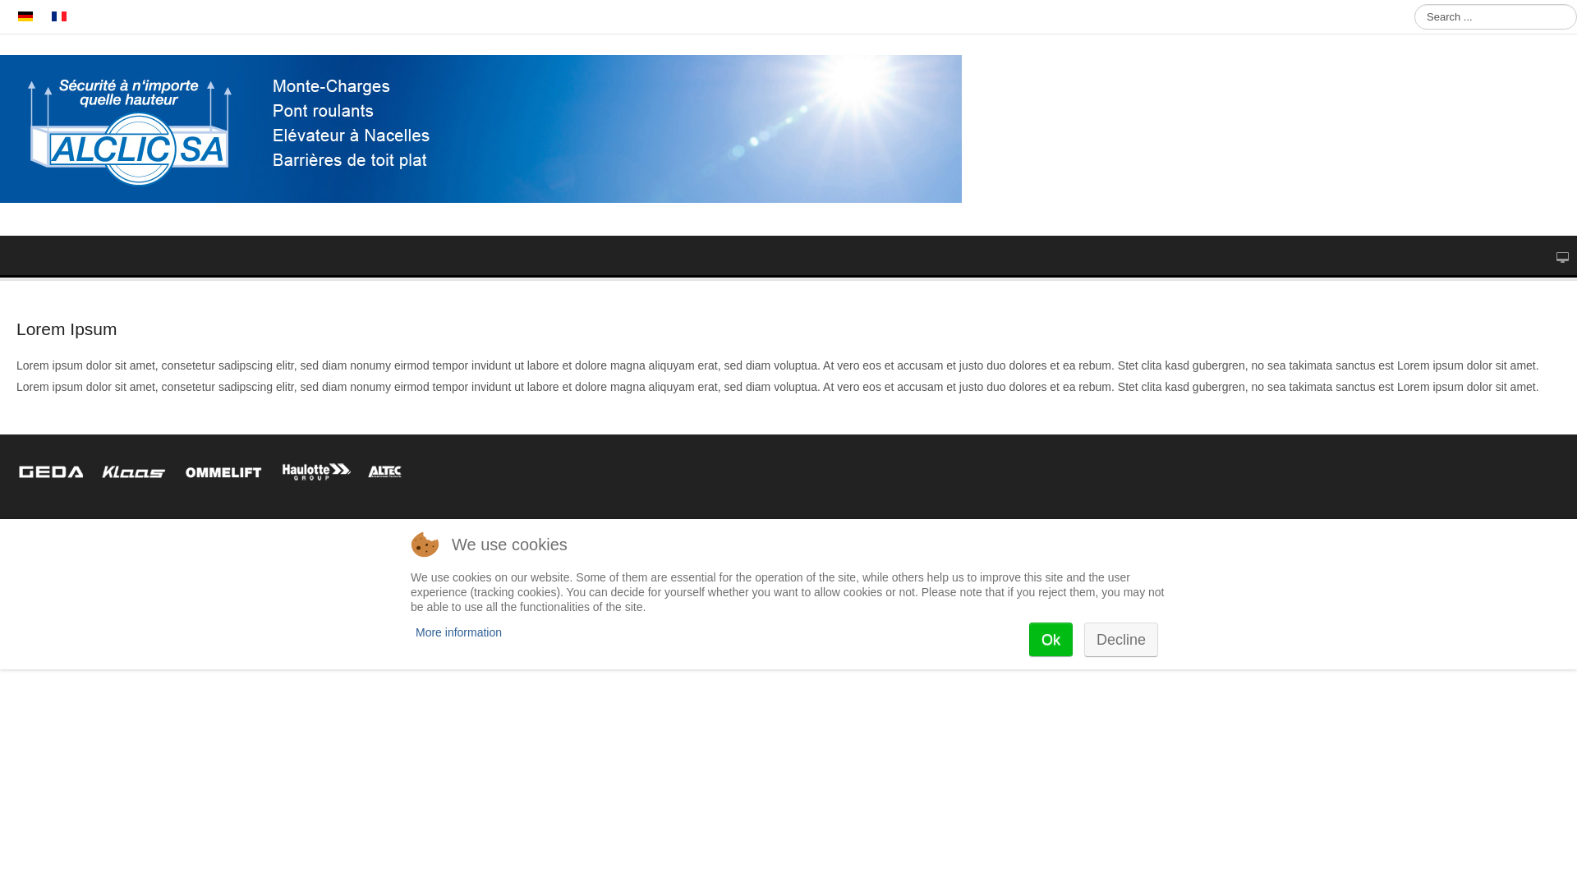 This screenshot has width=1577, height=887. I want to click on Decline, so click(1121, 640).